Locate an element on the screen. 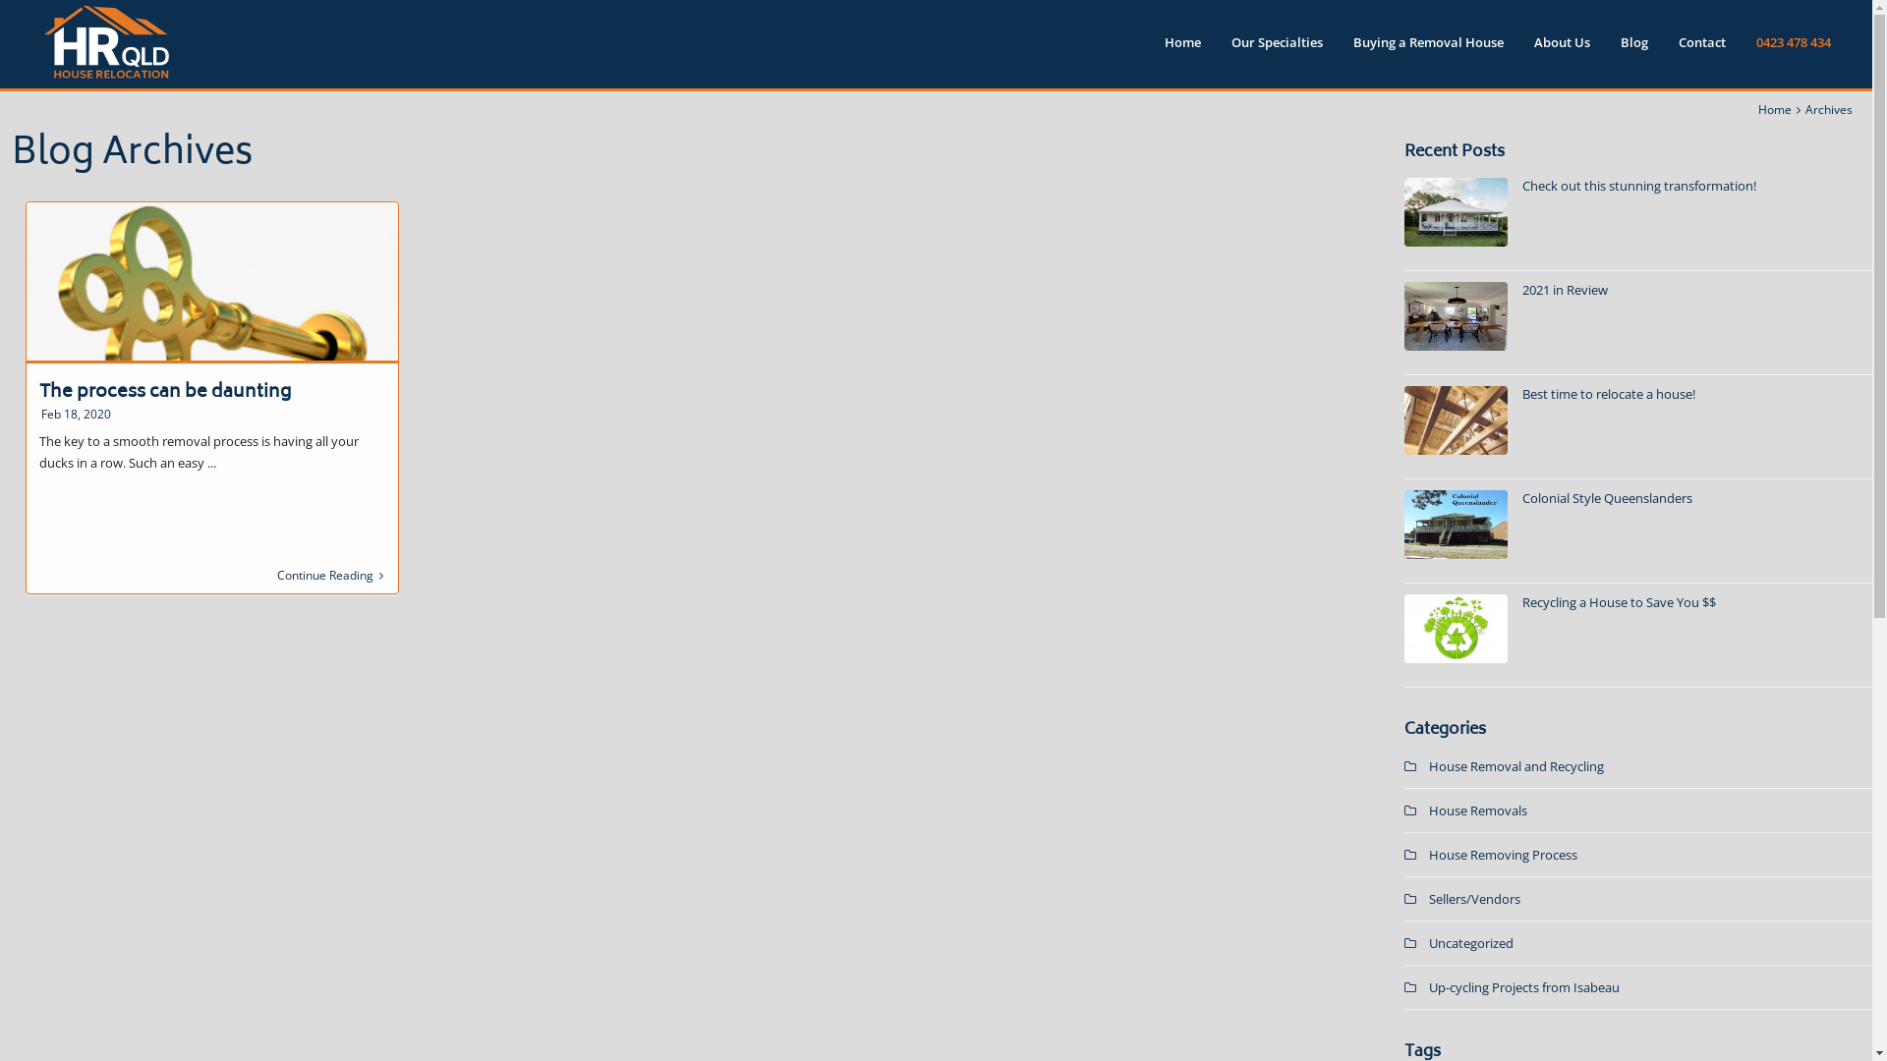  About Us is located at coordinates (1563, 50).